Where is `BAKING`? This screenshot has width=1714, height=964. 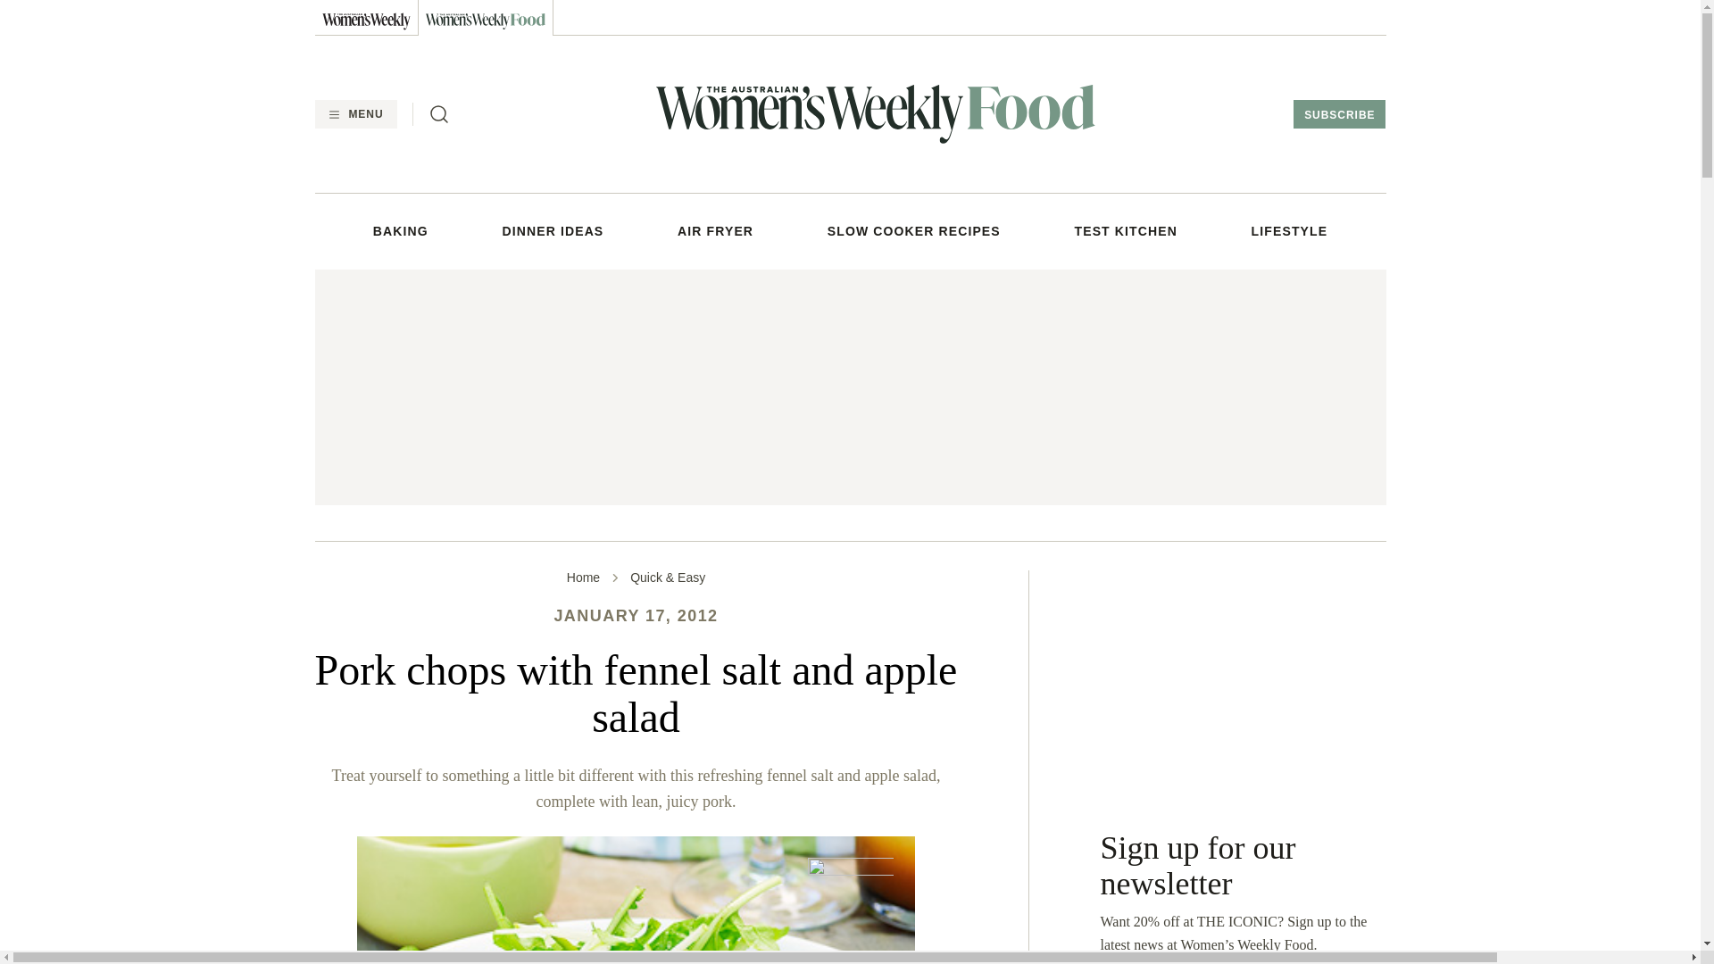 BAKING is located at coordinates (401, 230).